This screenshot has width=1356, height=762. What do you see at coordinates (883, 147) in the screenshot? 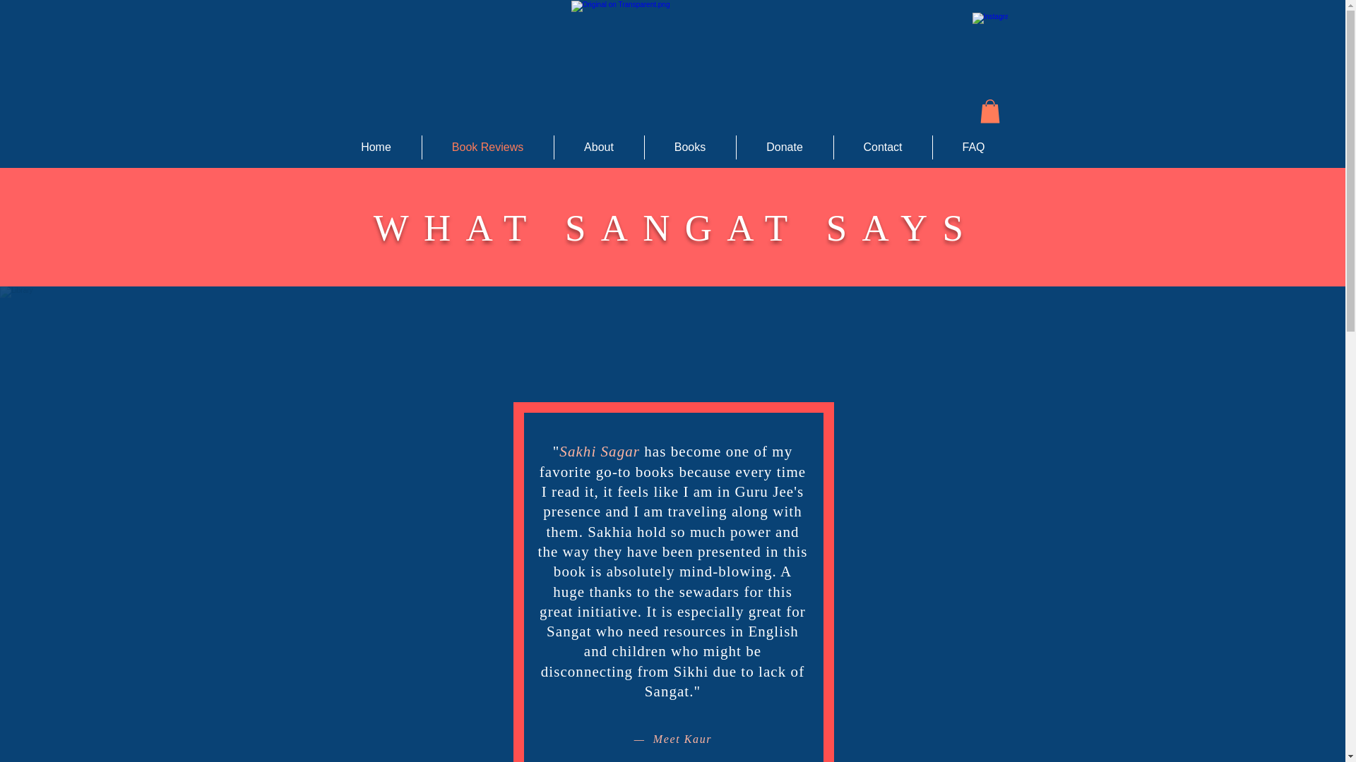
I see `Contact` at bounding box center [883, 147].